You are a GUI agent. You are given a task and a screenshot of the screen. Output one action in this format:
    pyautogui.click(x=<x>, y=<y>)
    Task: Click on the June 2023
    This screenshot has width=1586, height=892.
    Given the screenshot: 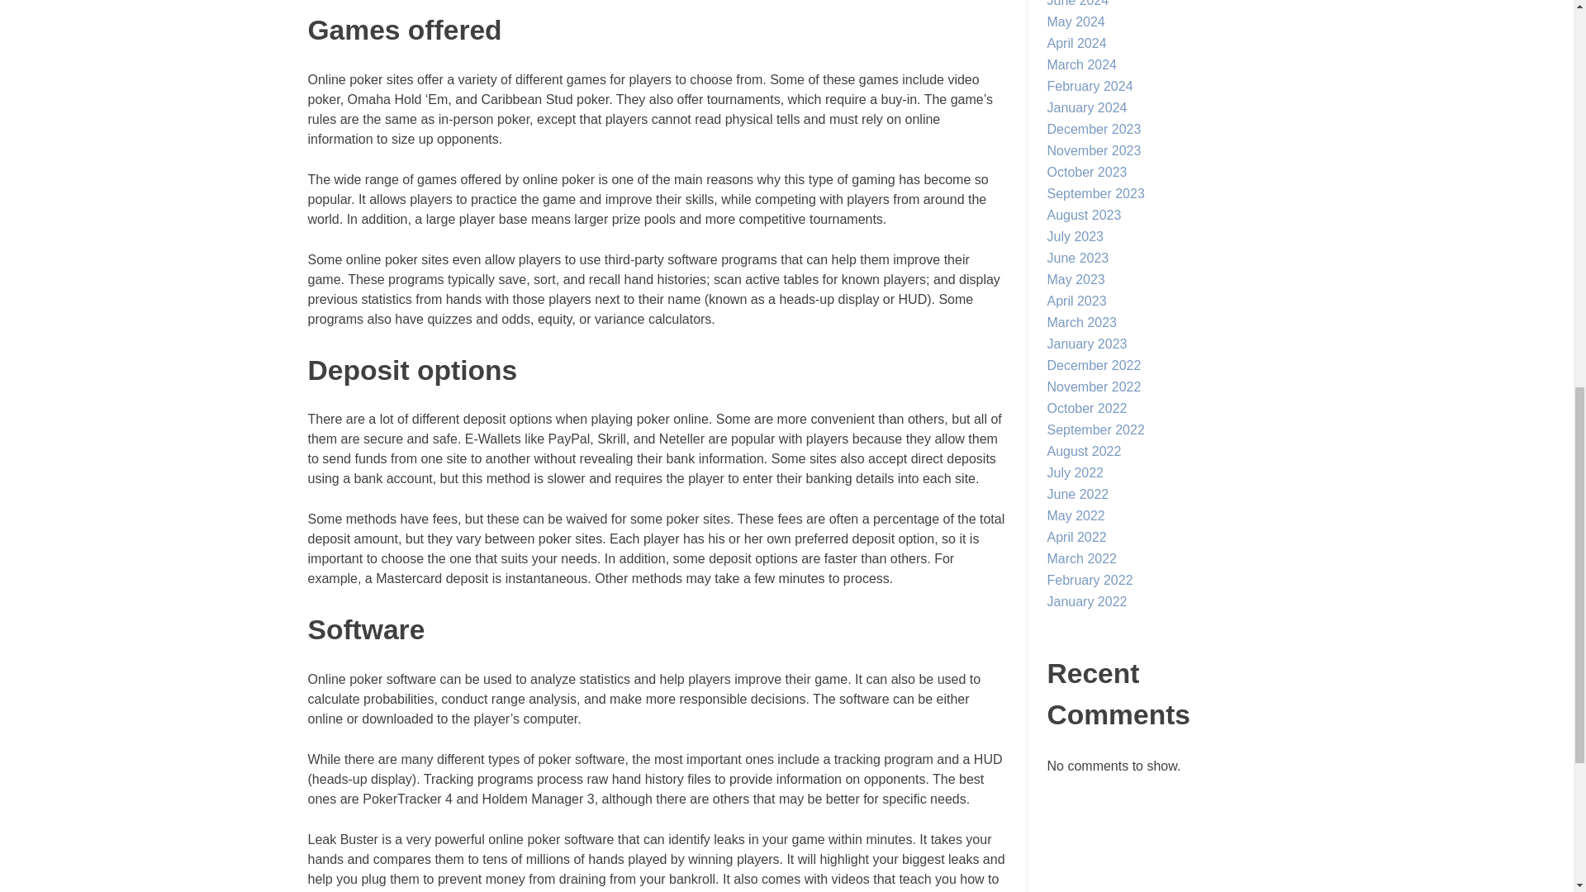 What is the action you would take?
    pyautogui.click(x=1077, y=258)
    